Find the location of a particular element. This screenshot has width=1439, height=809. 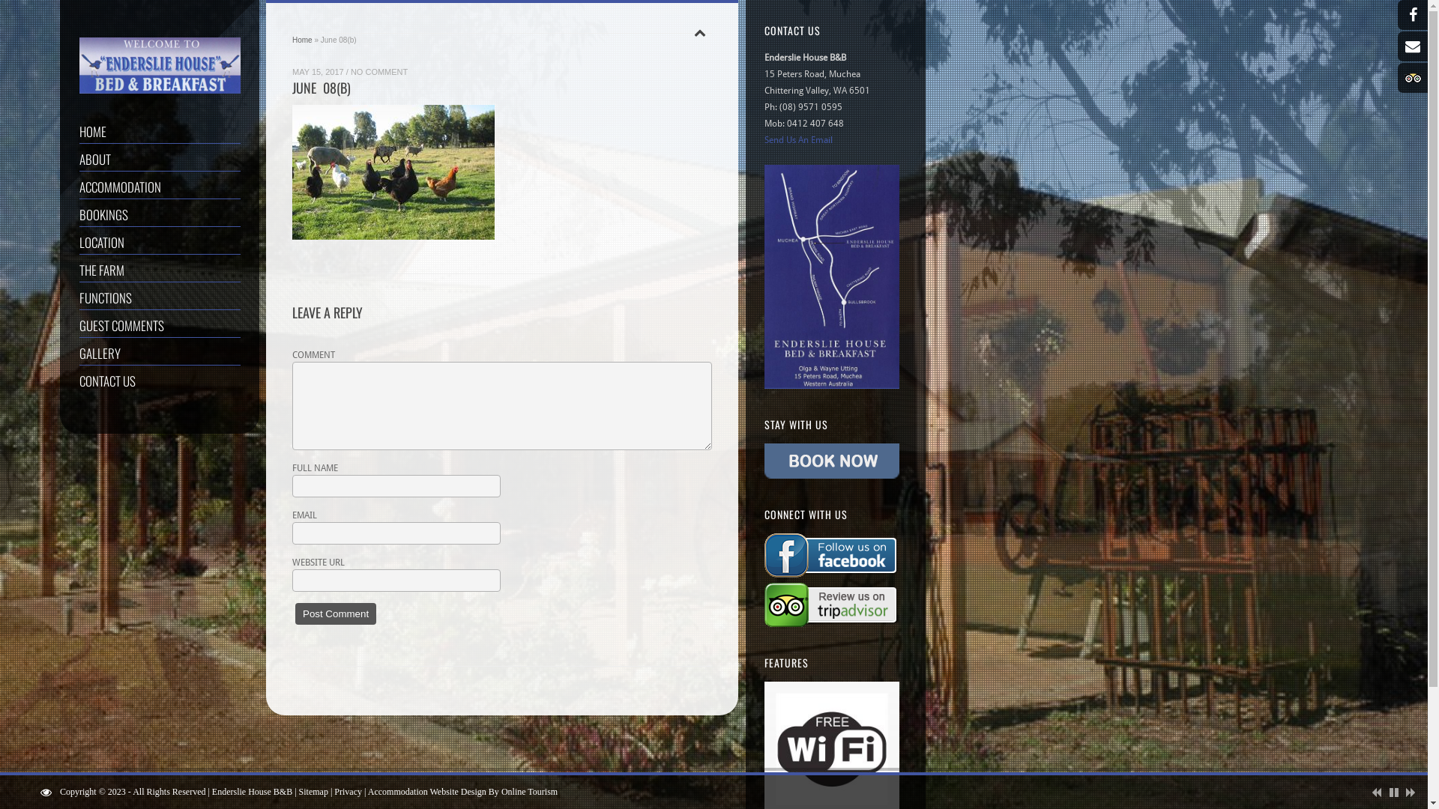

Online Tourism is located at coordinates (529, 792).